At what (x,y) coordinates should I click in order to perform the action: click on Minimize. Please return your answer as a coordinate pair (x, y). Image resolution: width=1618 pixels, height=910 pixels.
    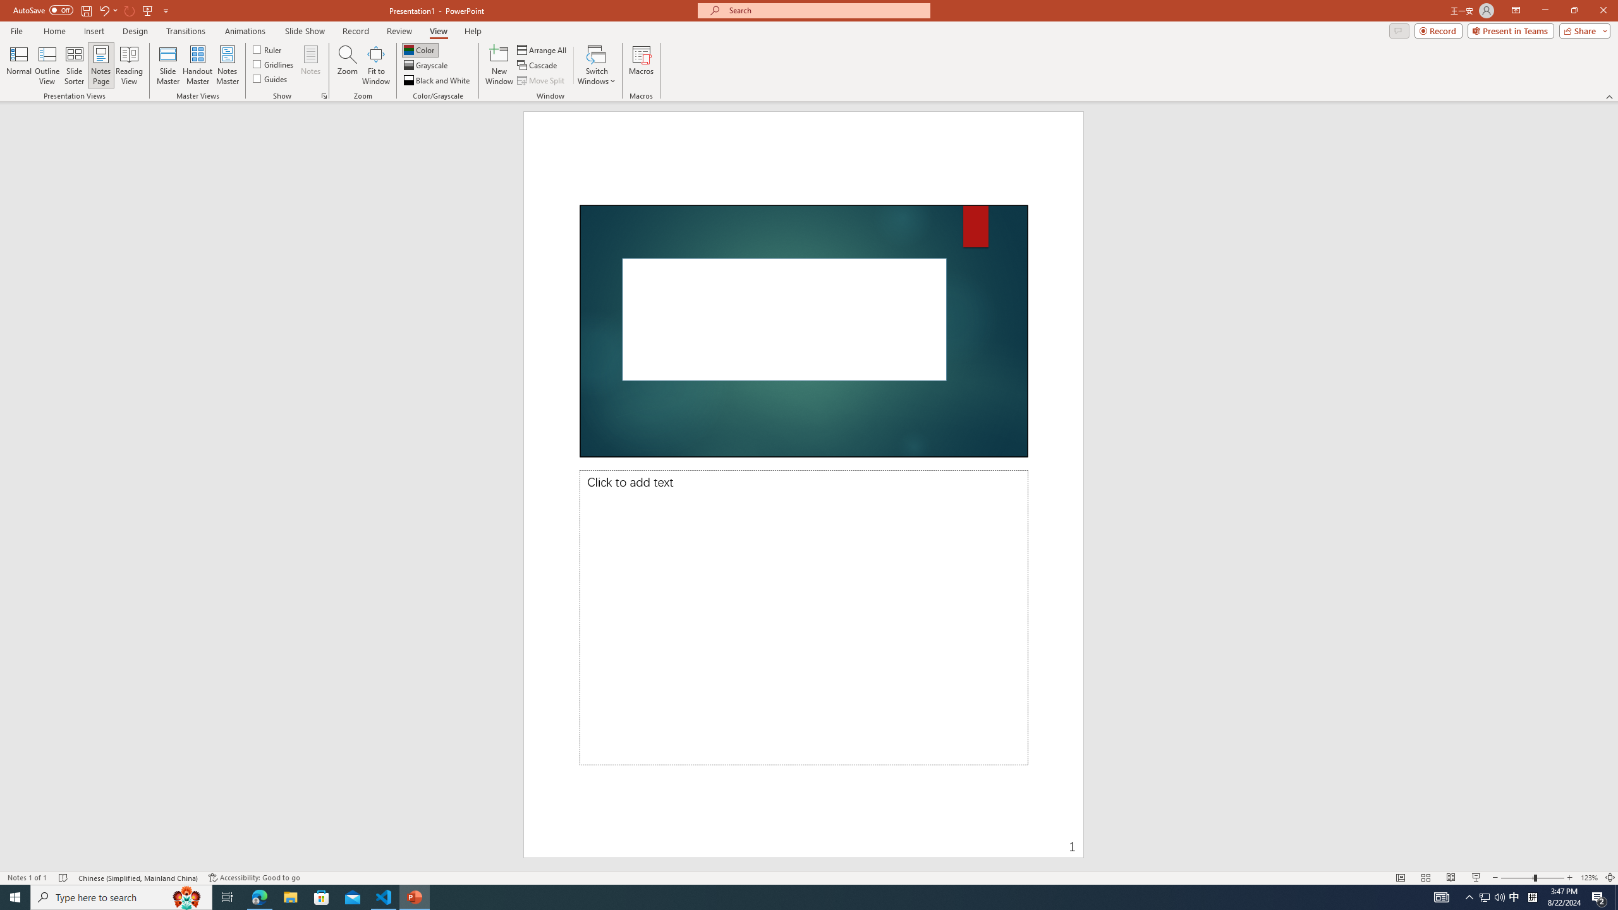
    Looking at the image, I should click on (1545, 11).